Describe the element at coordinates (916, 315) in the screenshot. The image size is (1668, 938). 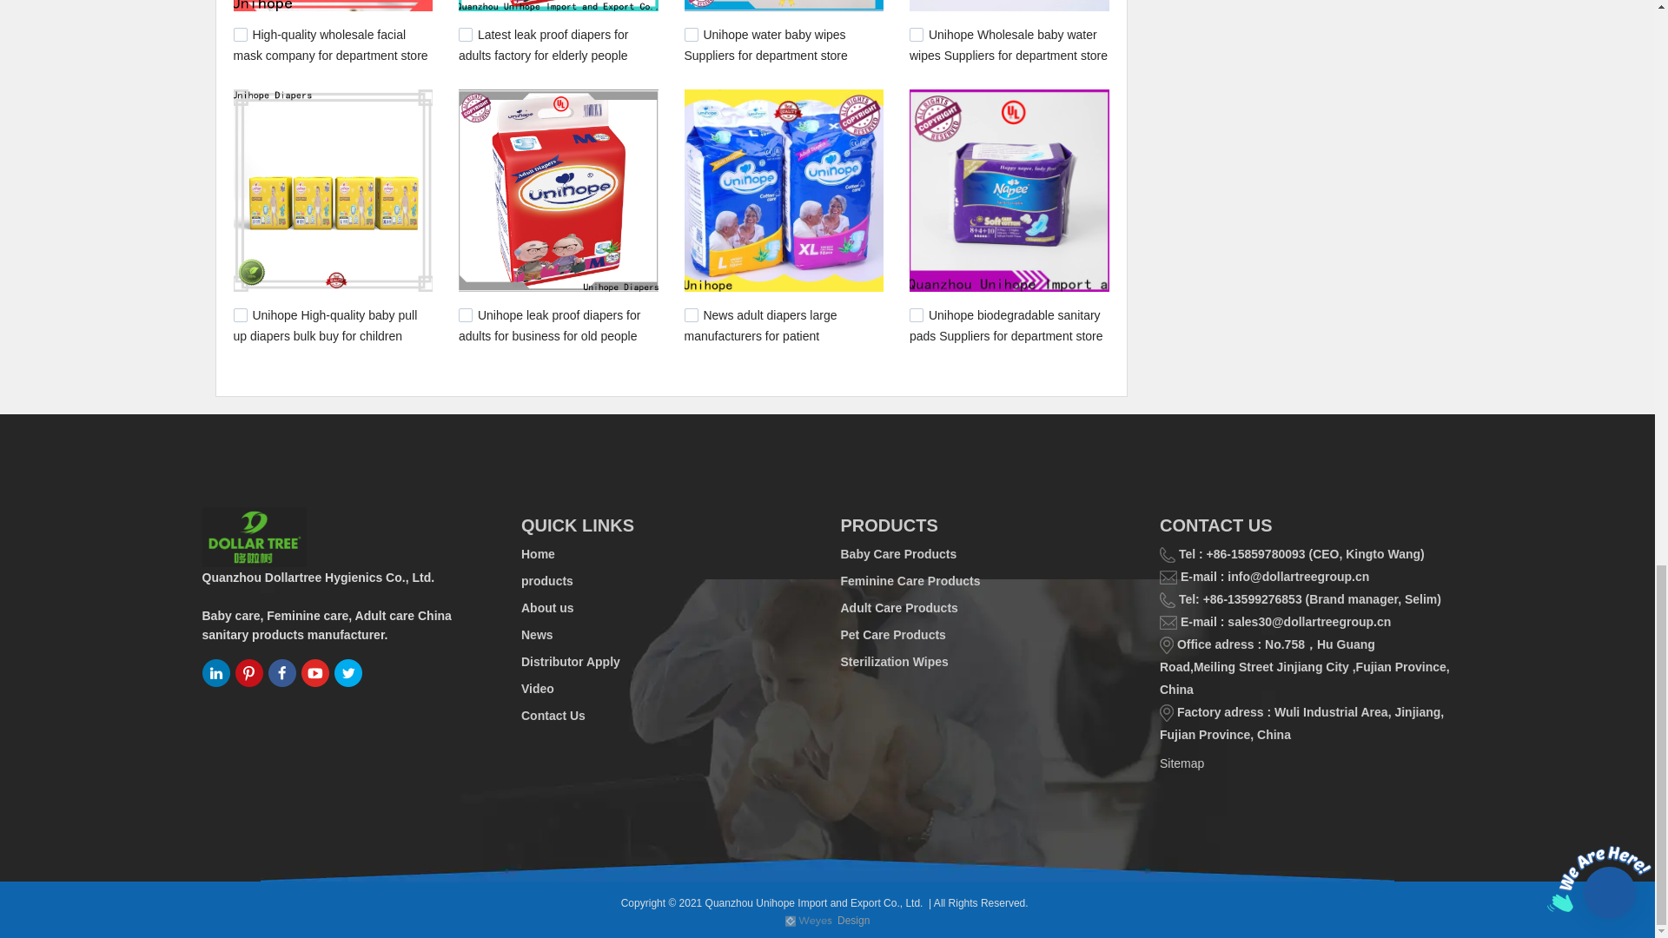
I see `807` at that location.